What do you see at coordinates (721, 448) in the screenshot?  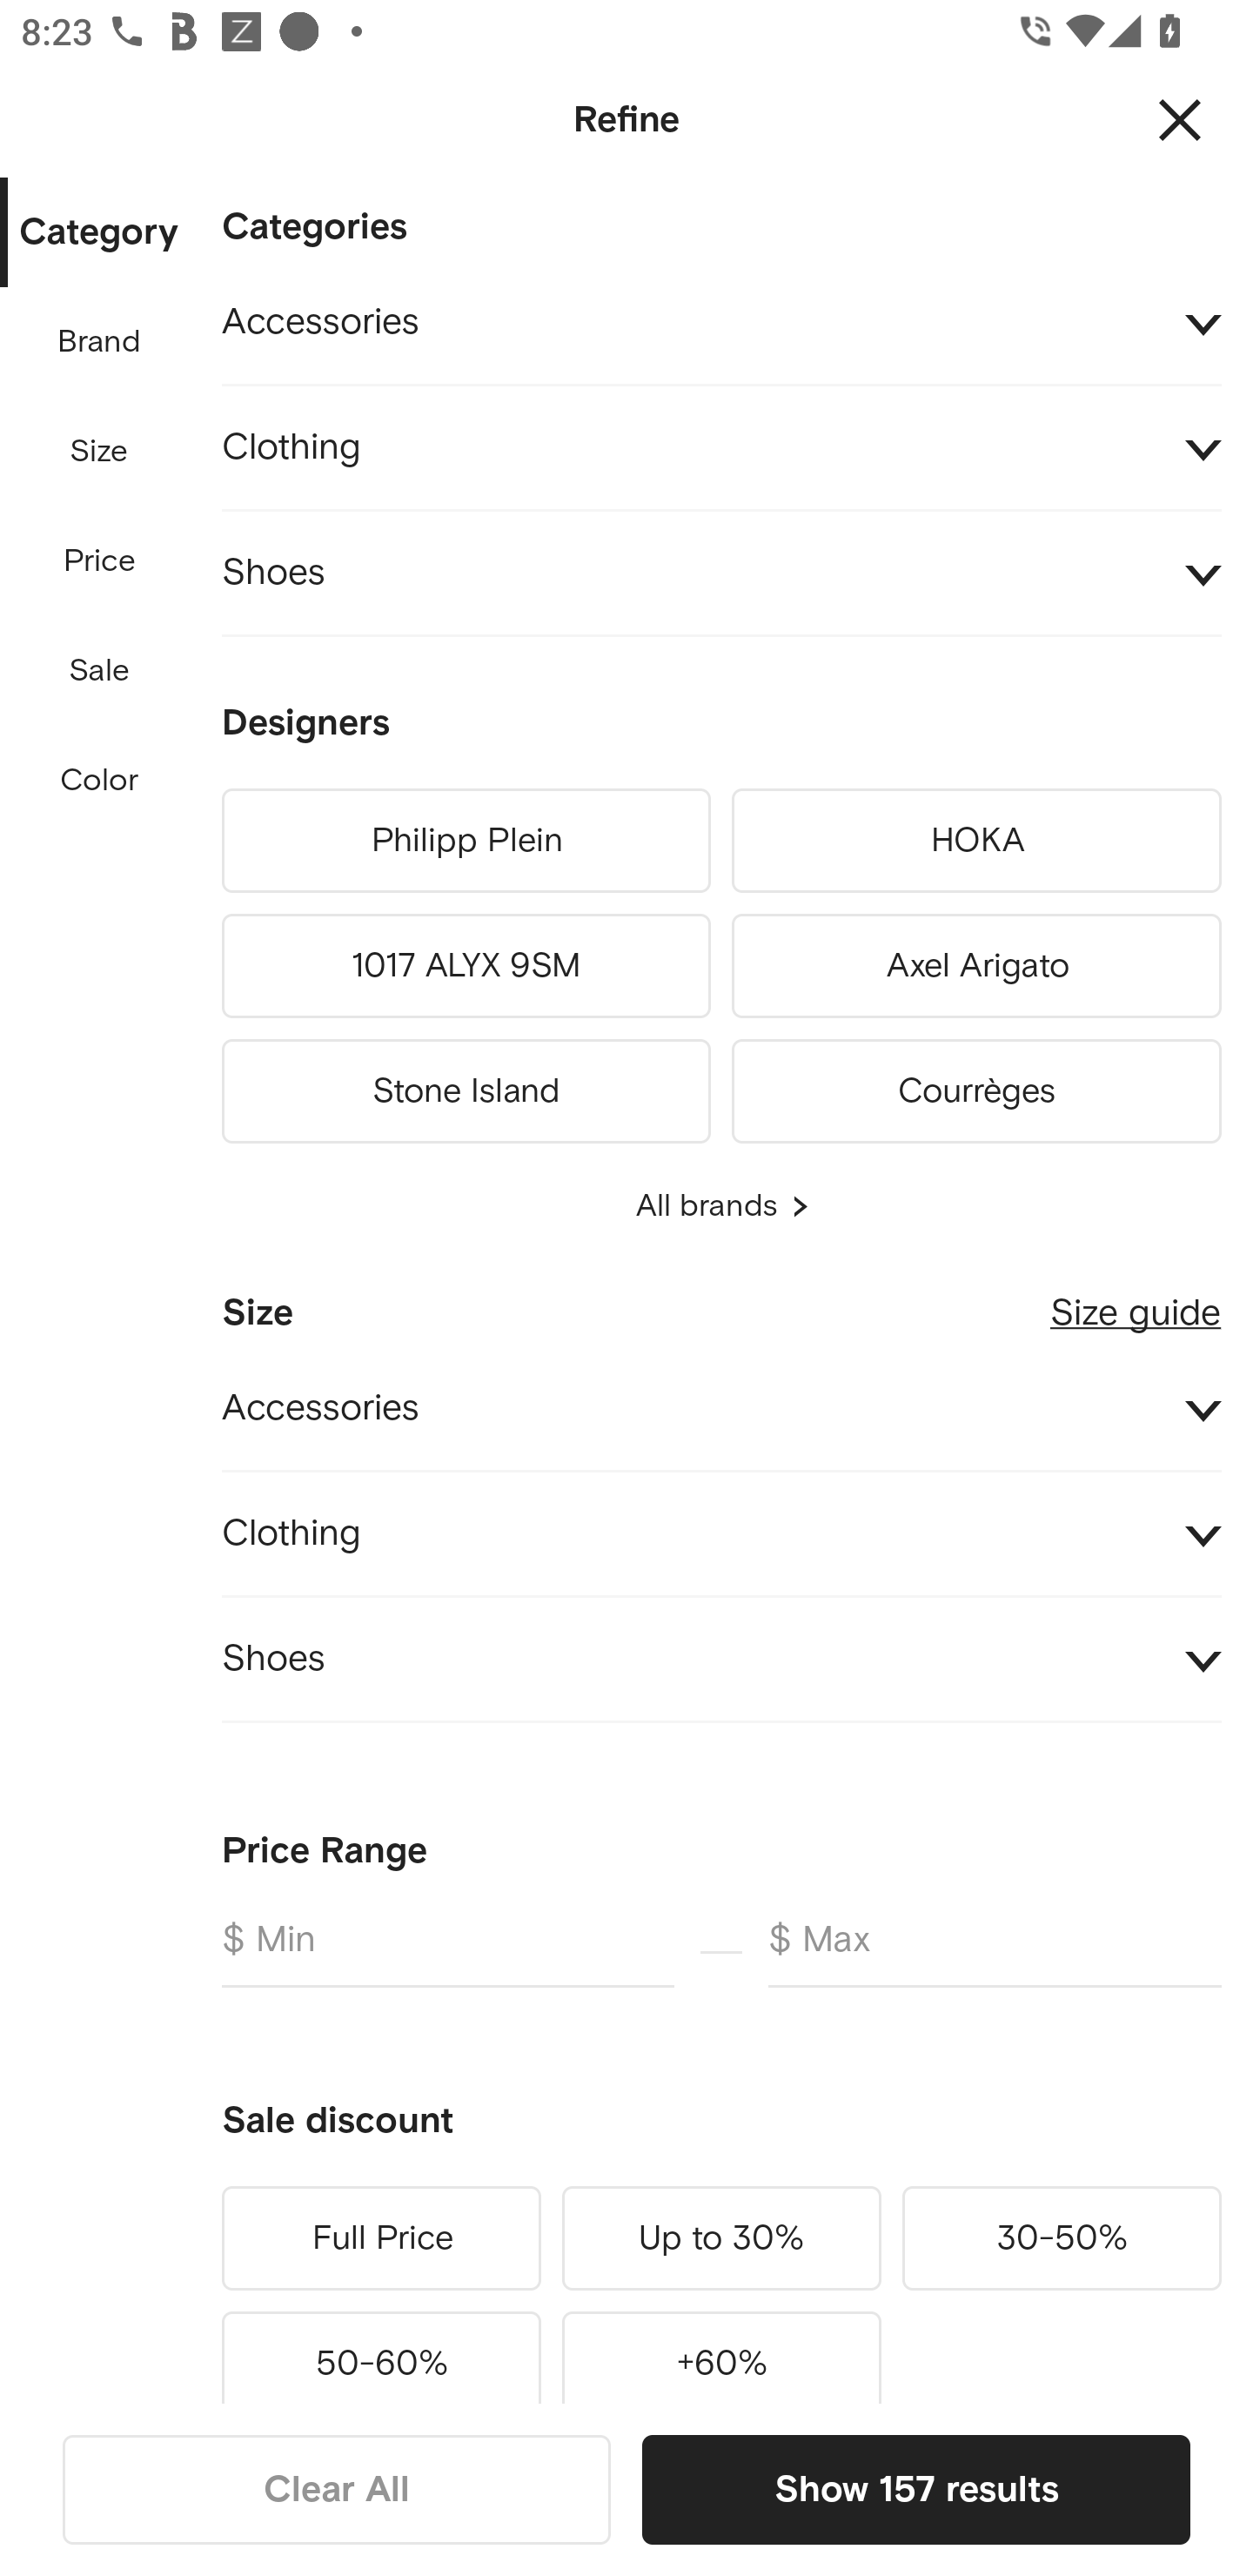 I see `Clothing` at bounding box center [721, 448].